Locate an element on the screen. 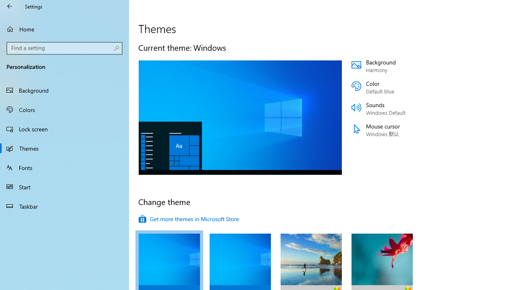  Themes is located at coordinates (64, 148).